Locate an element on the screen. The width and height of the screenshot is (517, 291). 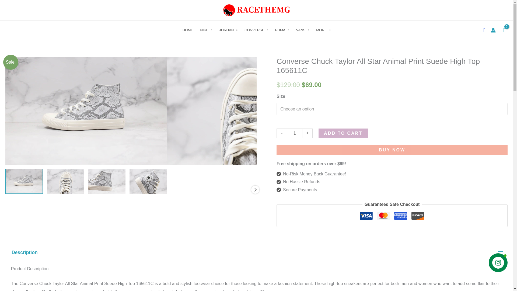
Converse Chuck Taylor Animal Print Suede High Tops - 165611C is located at coordinates (65, 181).